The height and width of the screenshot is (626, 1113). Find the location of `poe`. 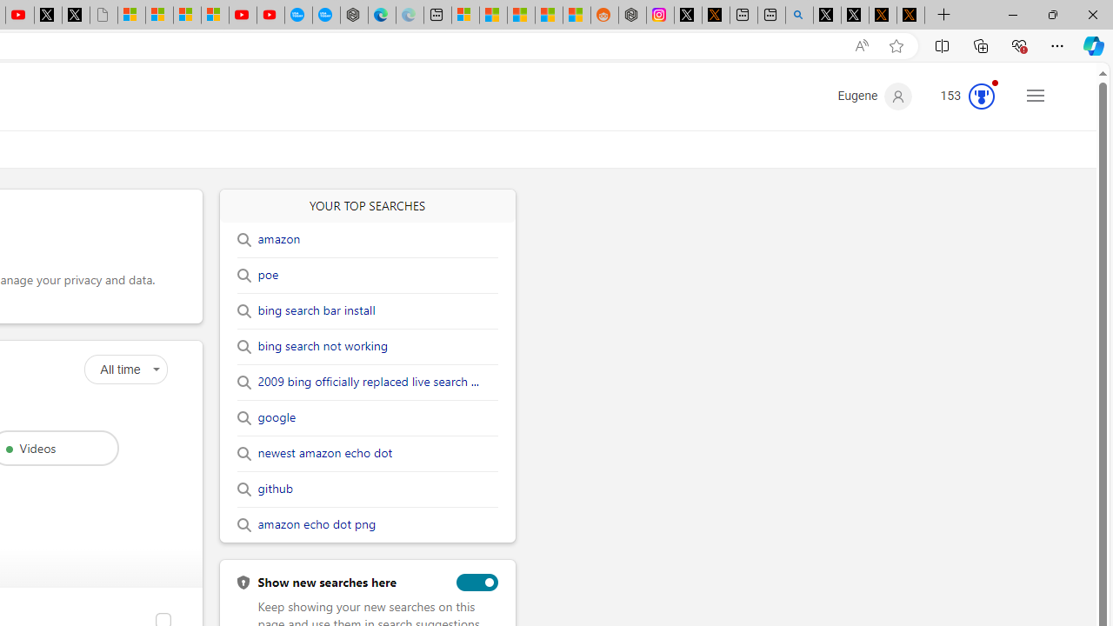

poe is located at coordinates (268, 275).